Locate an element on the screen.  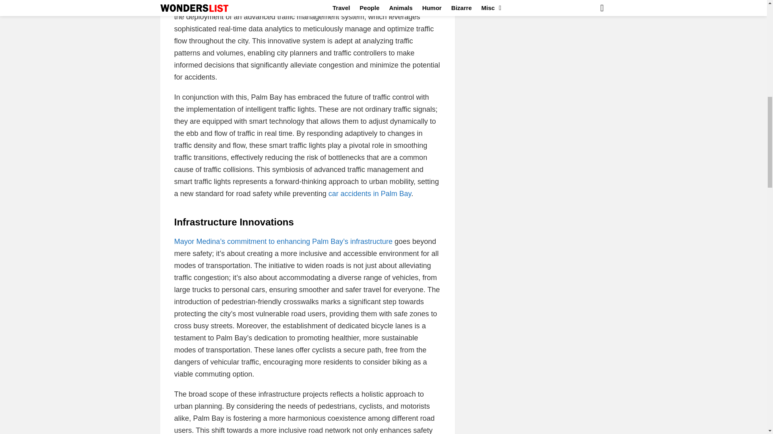
car accidents in Palm Bay is located at coordinates (370, 194).